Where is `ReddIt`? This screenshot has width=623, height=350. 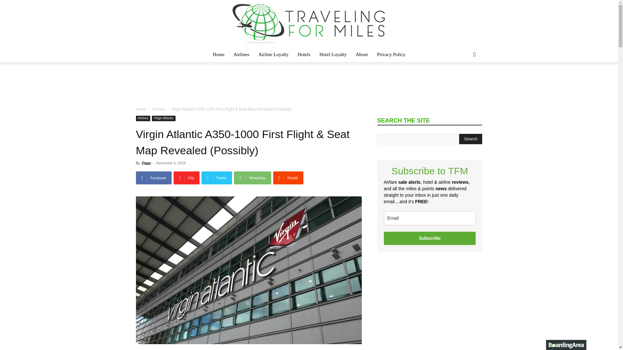
ReddIt is located at coordinates (288, 178).